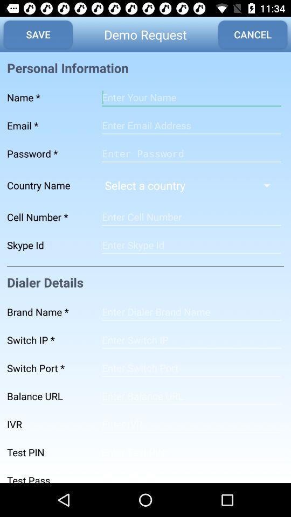  What do you see at coordinates (191, 217) in the screenshot?
I see `text input option` at bounding box center [191, 217].